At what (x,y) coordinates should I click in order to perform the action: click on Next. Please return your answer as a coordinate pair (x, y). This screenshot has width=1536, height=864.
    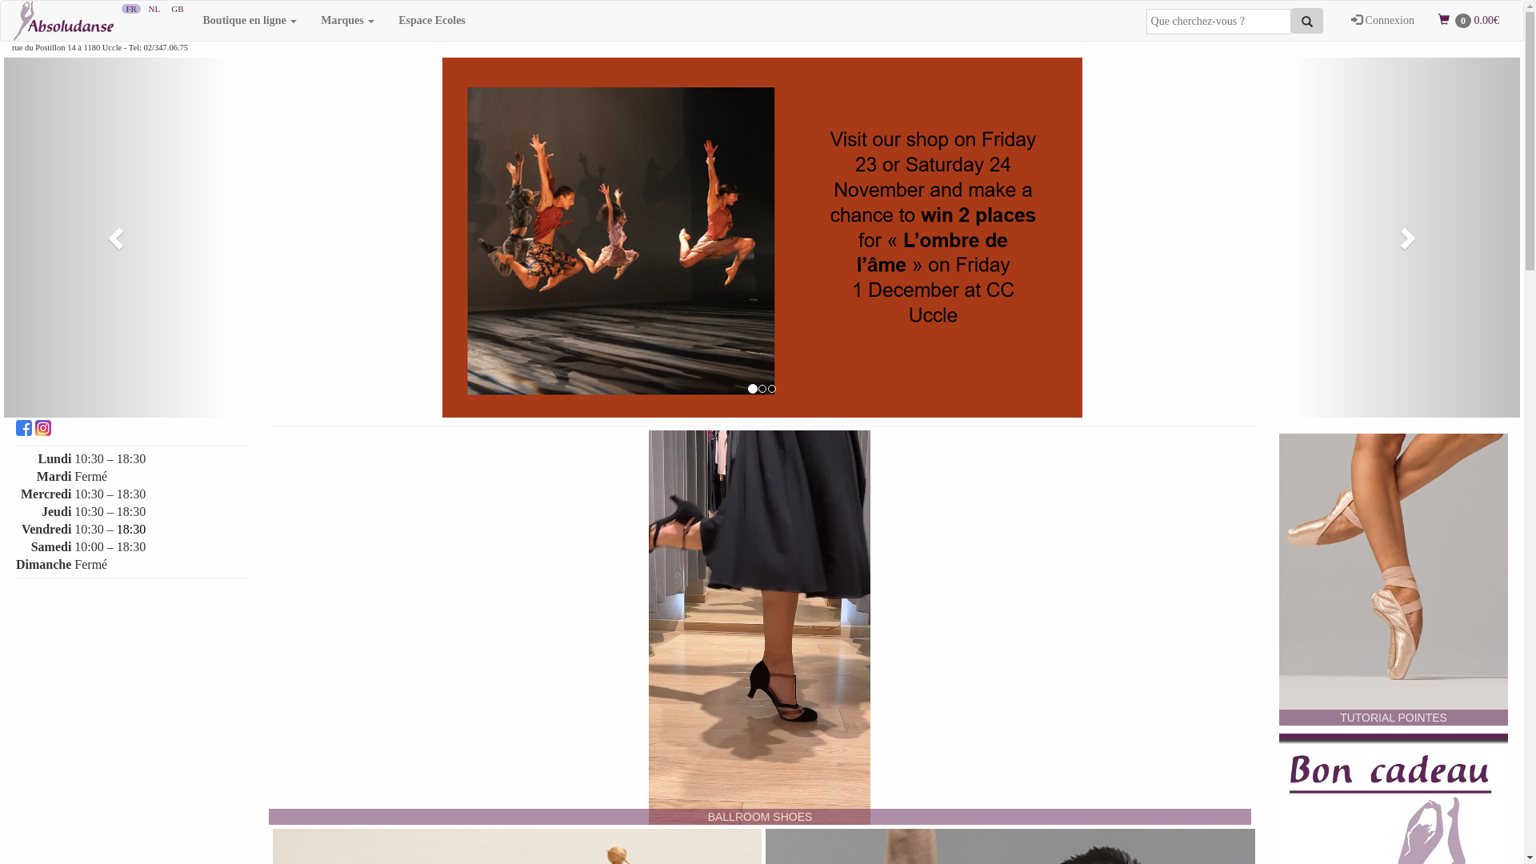
    Looking at the image, I should click on (1406, 238).